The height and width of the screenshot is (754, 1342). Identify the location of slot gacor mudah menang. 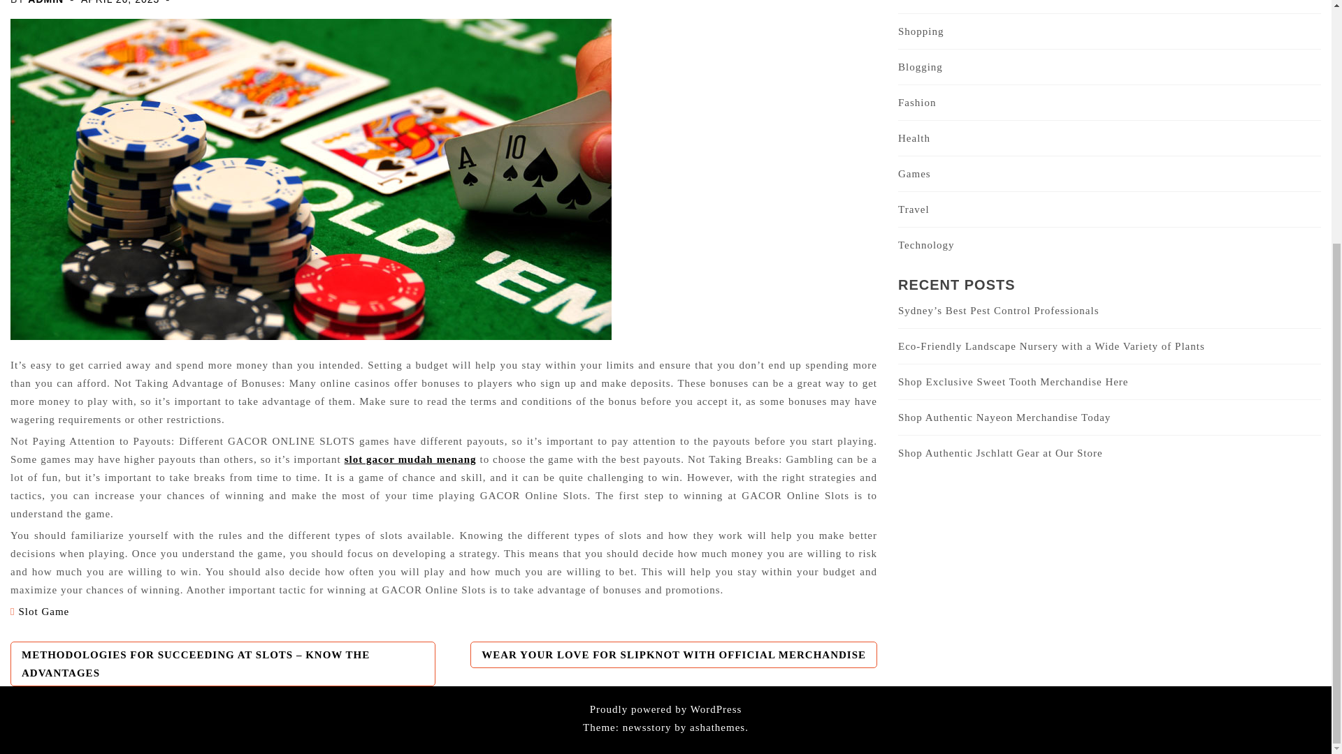
(410, 459).